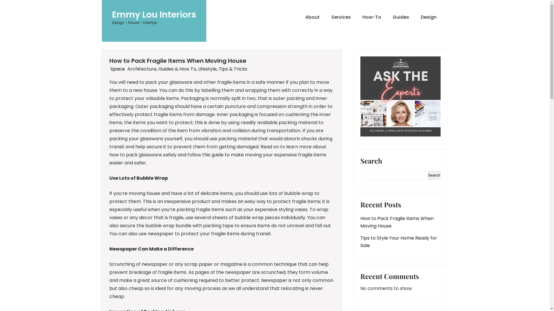 This screenshot has width=554, height=311. I want to click on Services, so click(341, 17).